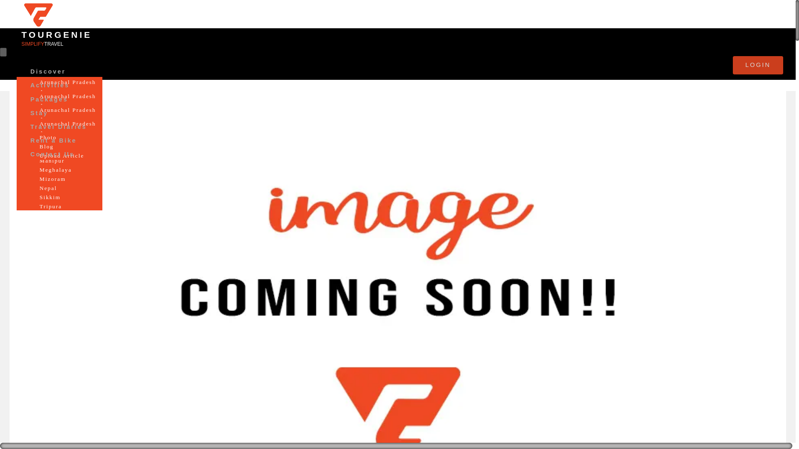 This screenshot has height=449, width=799. Describe the element at coordinates (39, 114) in the screenshot. I see `Stay` at that location.